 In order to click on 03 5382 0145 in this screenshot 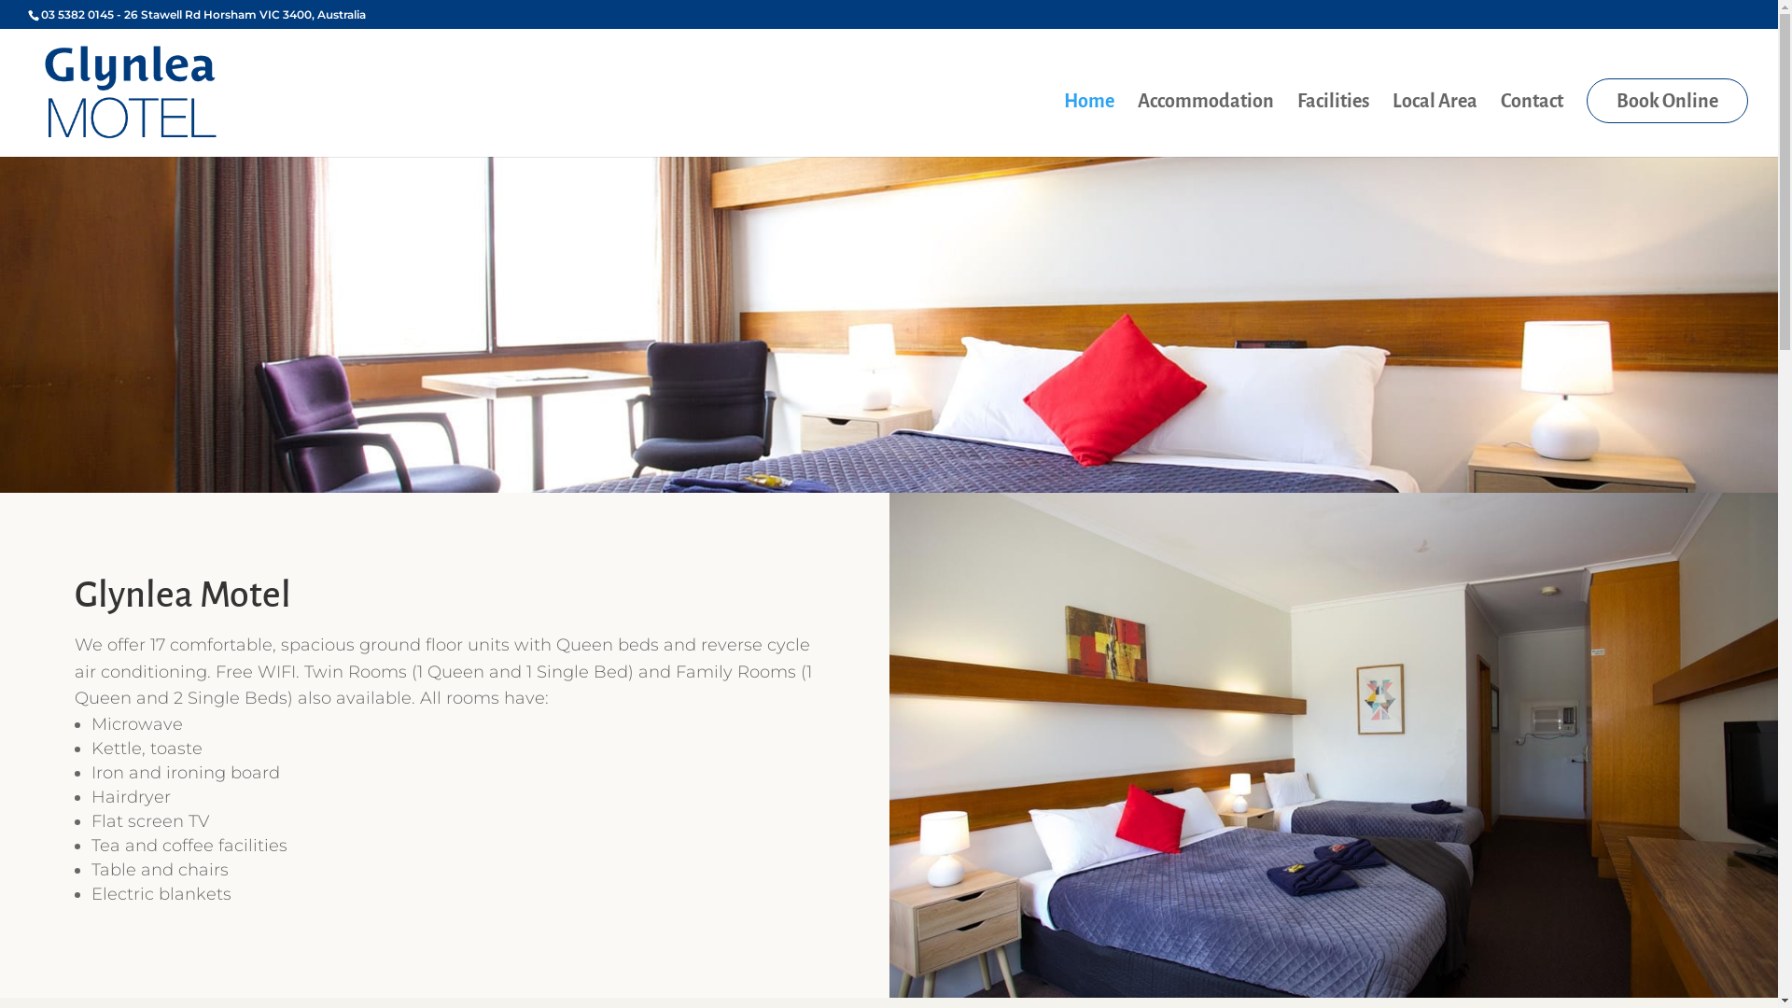, I will do `click(77, 15)`.